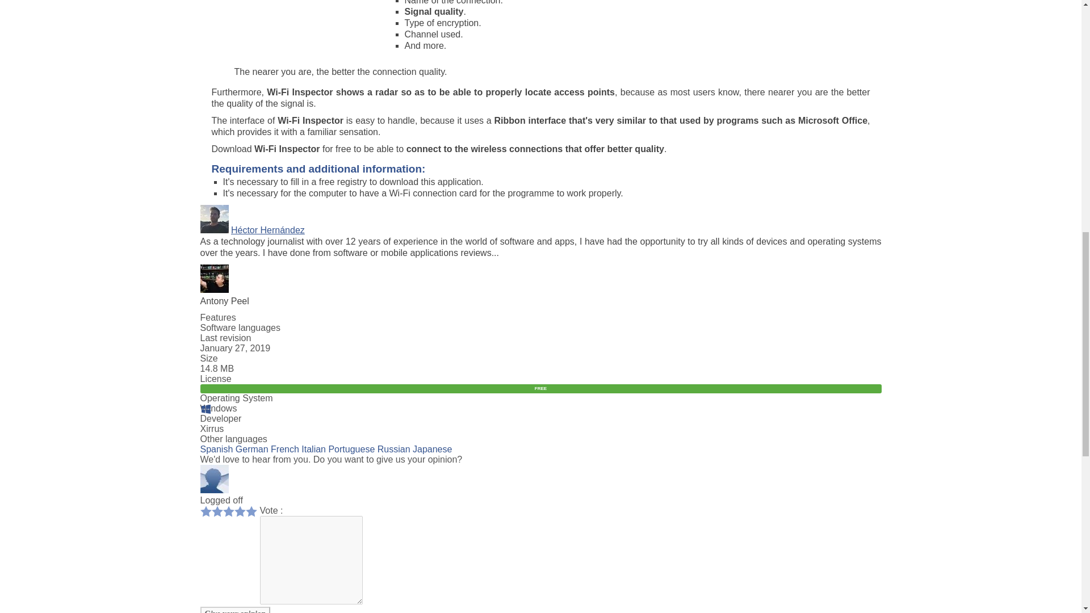 The height and width of the screenshot is (613, 1090). Describe the element at coordinates (284, 450) in the screenshot. I see `French` at that location.